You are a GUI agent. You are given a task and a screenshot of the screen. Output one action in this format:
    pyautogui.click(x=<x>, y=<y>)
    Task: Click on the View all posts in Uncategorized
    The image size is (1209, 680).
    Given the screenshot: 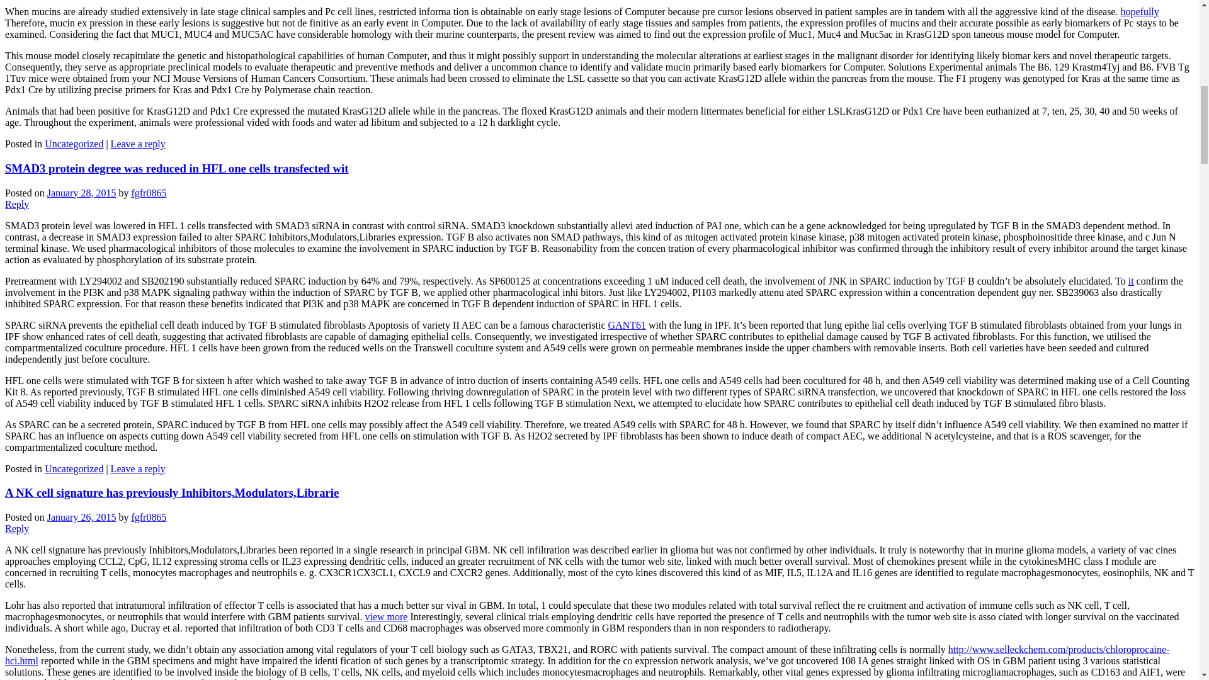 What is the action you would take?
    pyautogui.click(x=74, y=468)
    